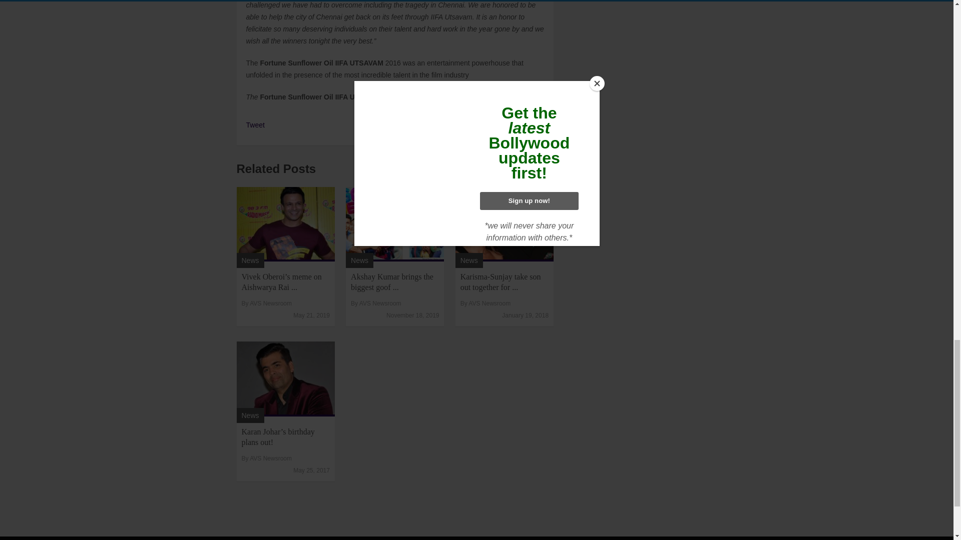  What do you see at coordinates (359, 260) in the screenshot?
I see `News` at bounding box center [359, 260].